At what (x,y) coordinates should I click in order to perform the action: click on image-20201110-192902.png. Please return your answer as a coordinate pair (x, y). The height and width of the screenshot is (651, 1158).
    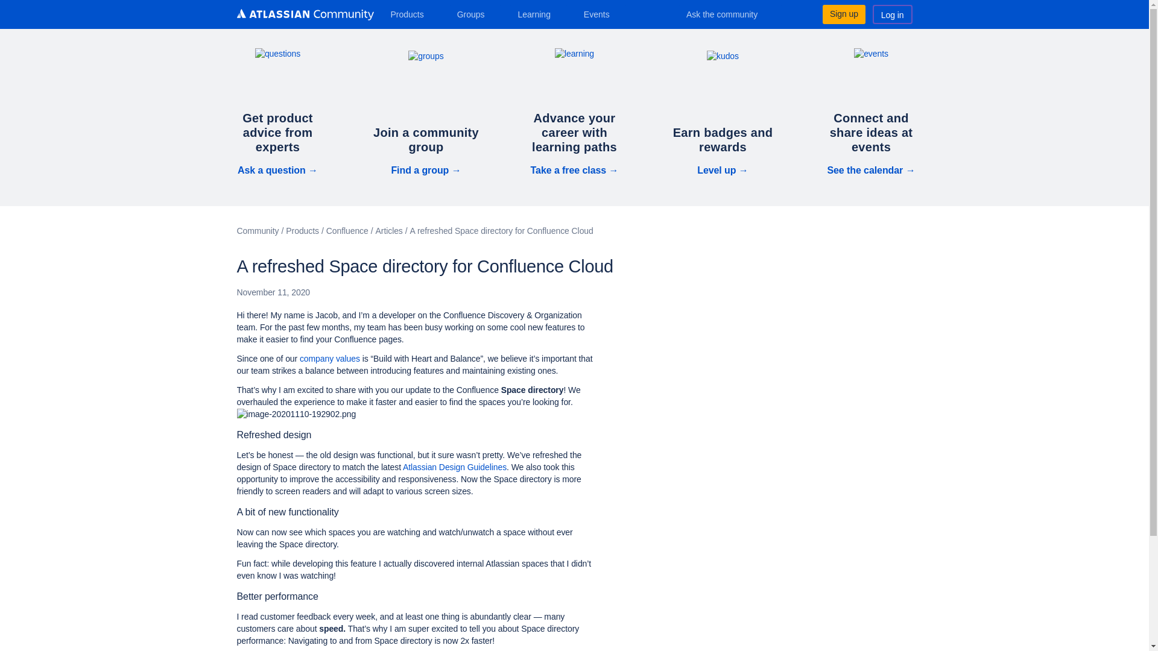
    Looking at the image, I should click on (296, 415).